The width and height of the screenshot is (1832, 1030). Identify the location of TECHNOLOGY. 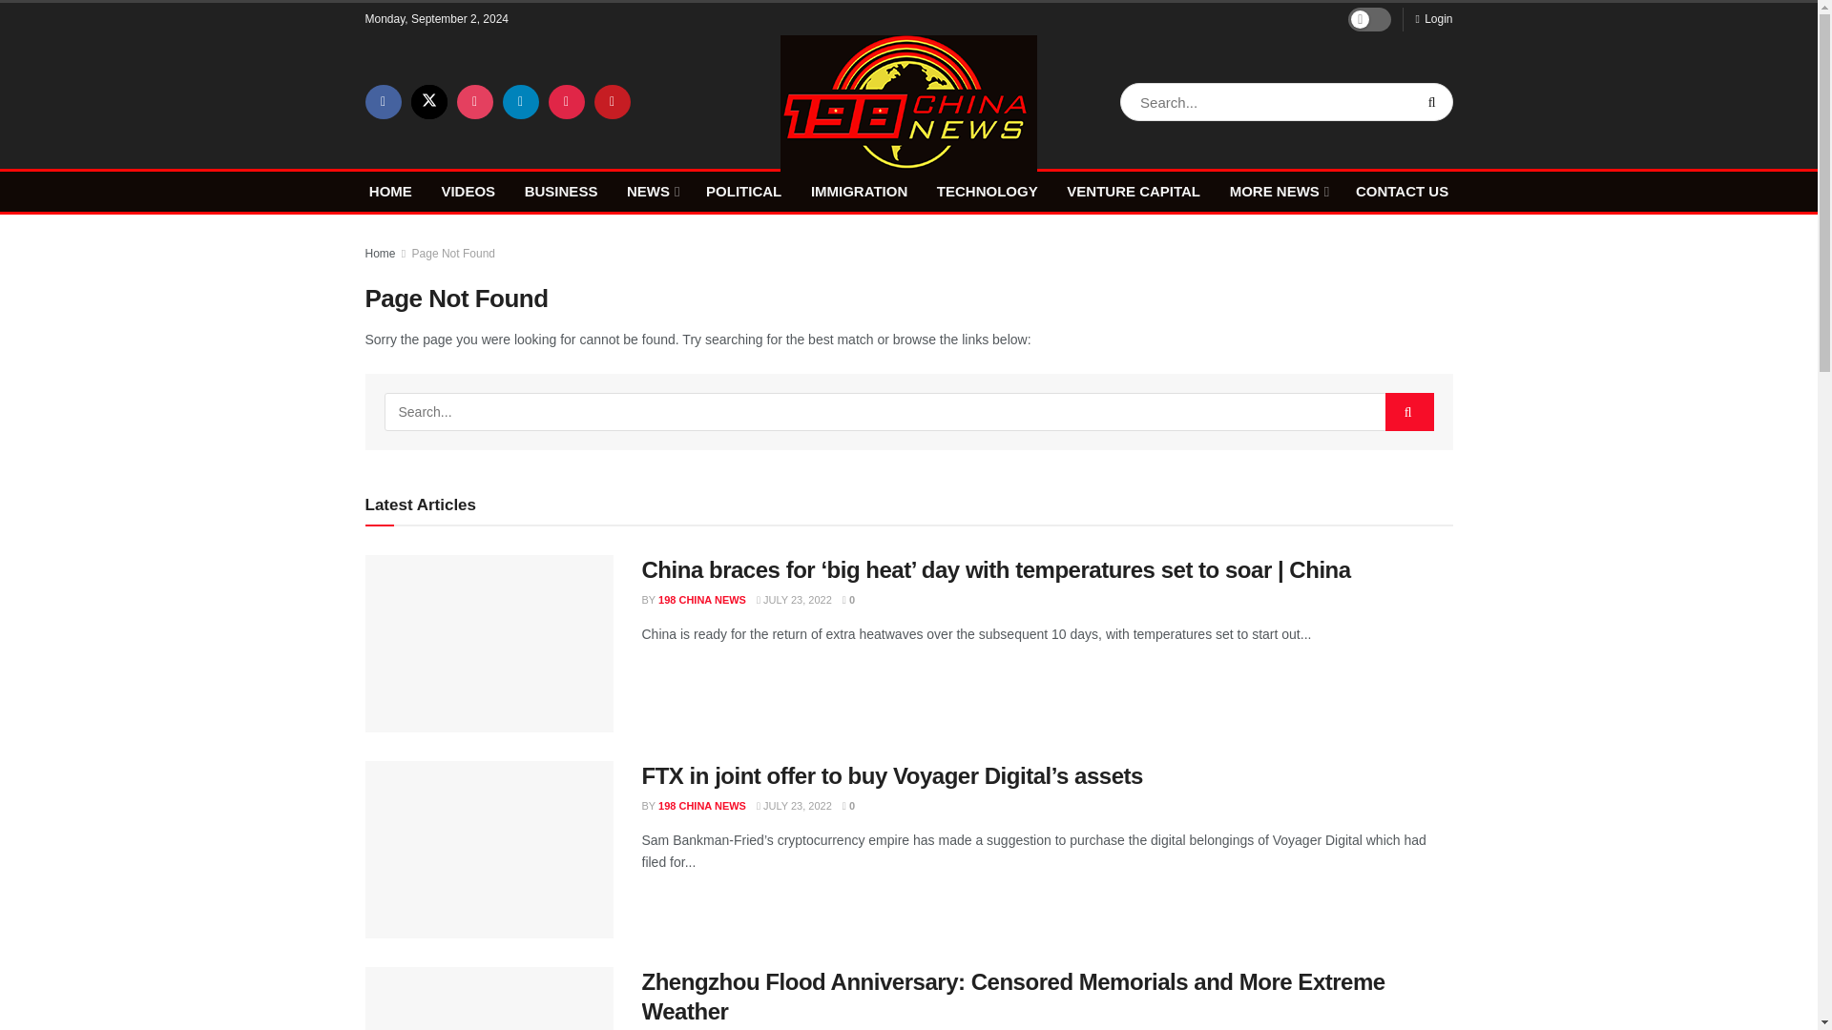
(987, 191).